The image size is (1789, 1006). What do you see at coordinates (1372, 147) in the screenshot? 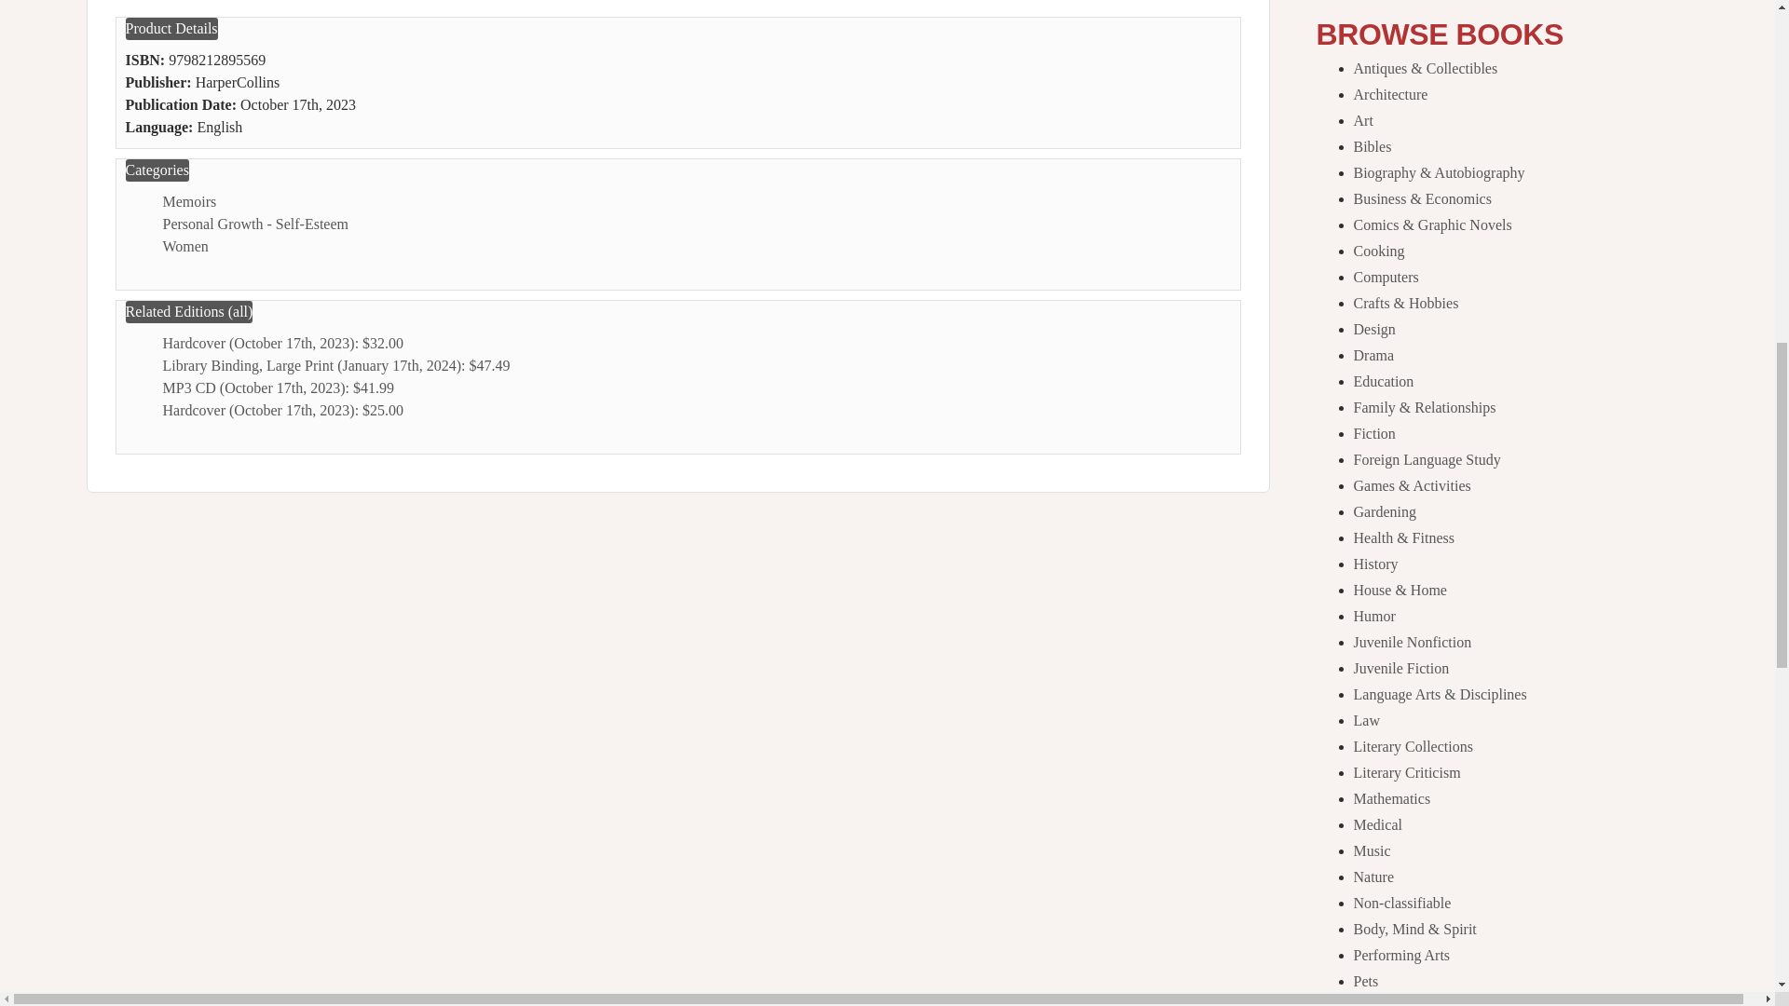
I see `Bibles` at bounding box center [1372, 147].